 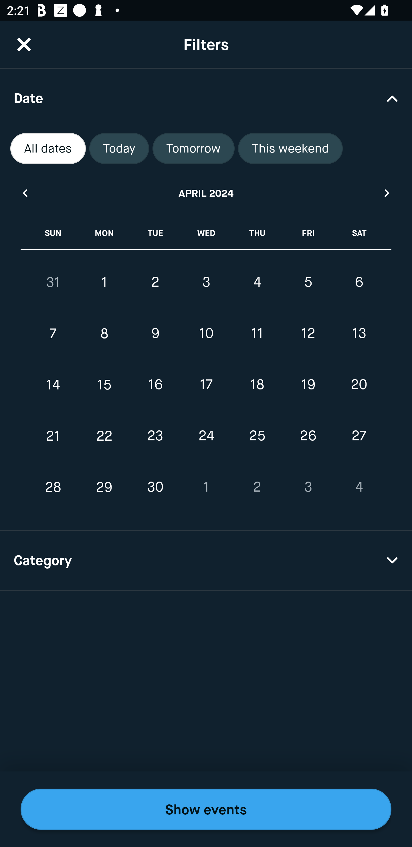 I want to click on Tomorrow, so click(x=193, y=149).